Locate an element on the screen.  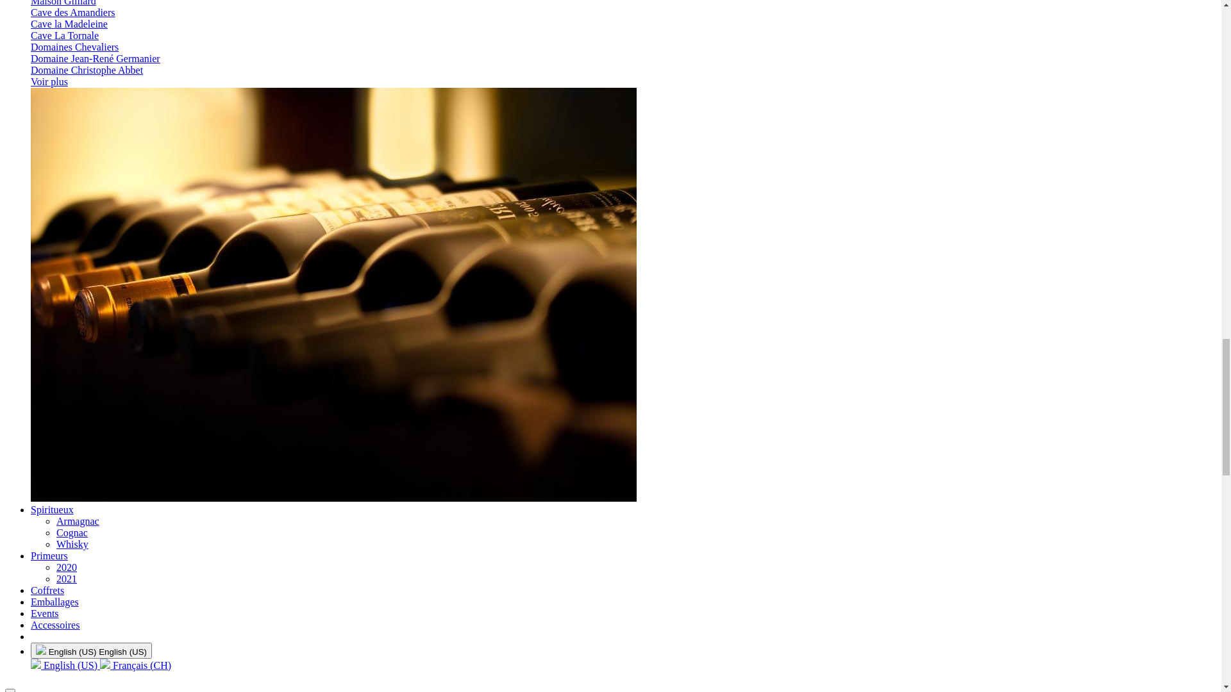
Christophe Camu is located at coordinates (67, 624).